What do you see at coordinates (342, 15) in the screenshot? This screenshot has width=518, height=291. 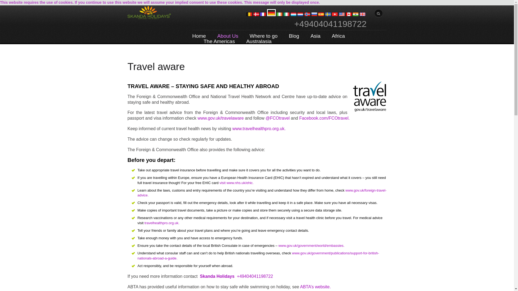 I see `USA` at bounding box center [342, 15].